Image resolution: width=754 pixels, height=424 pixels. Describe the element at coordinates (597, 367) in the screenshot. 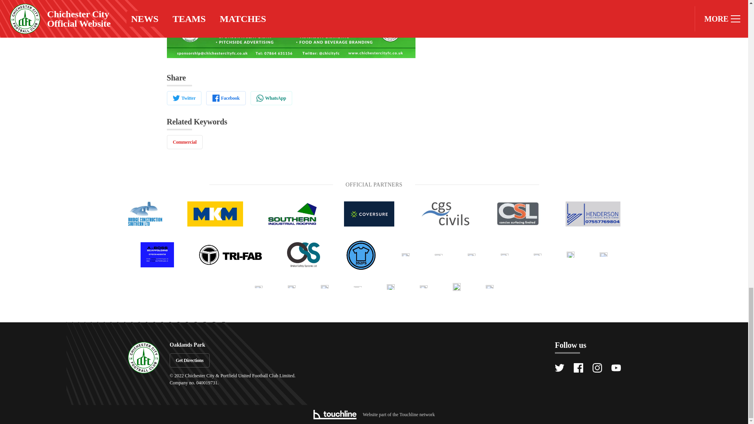

I see `Find us on Instagram` at that location.